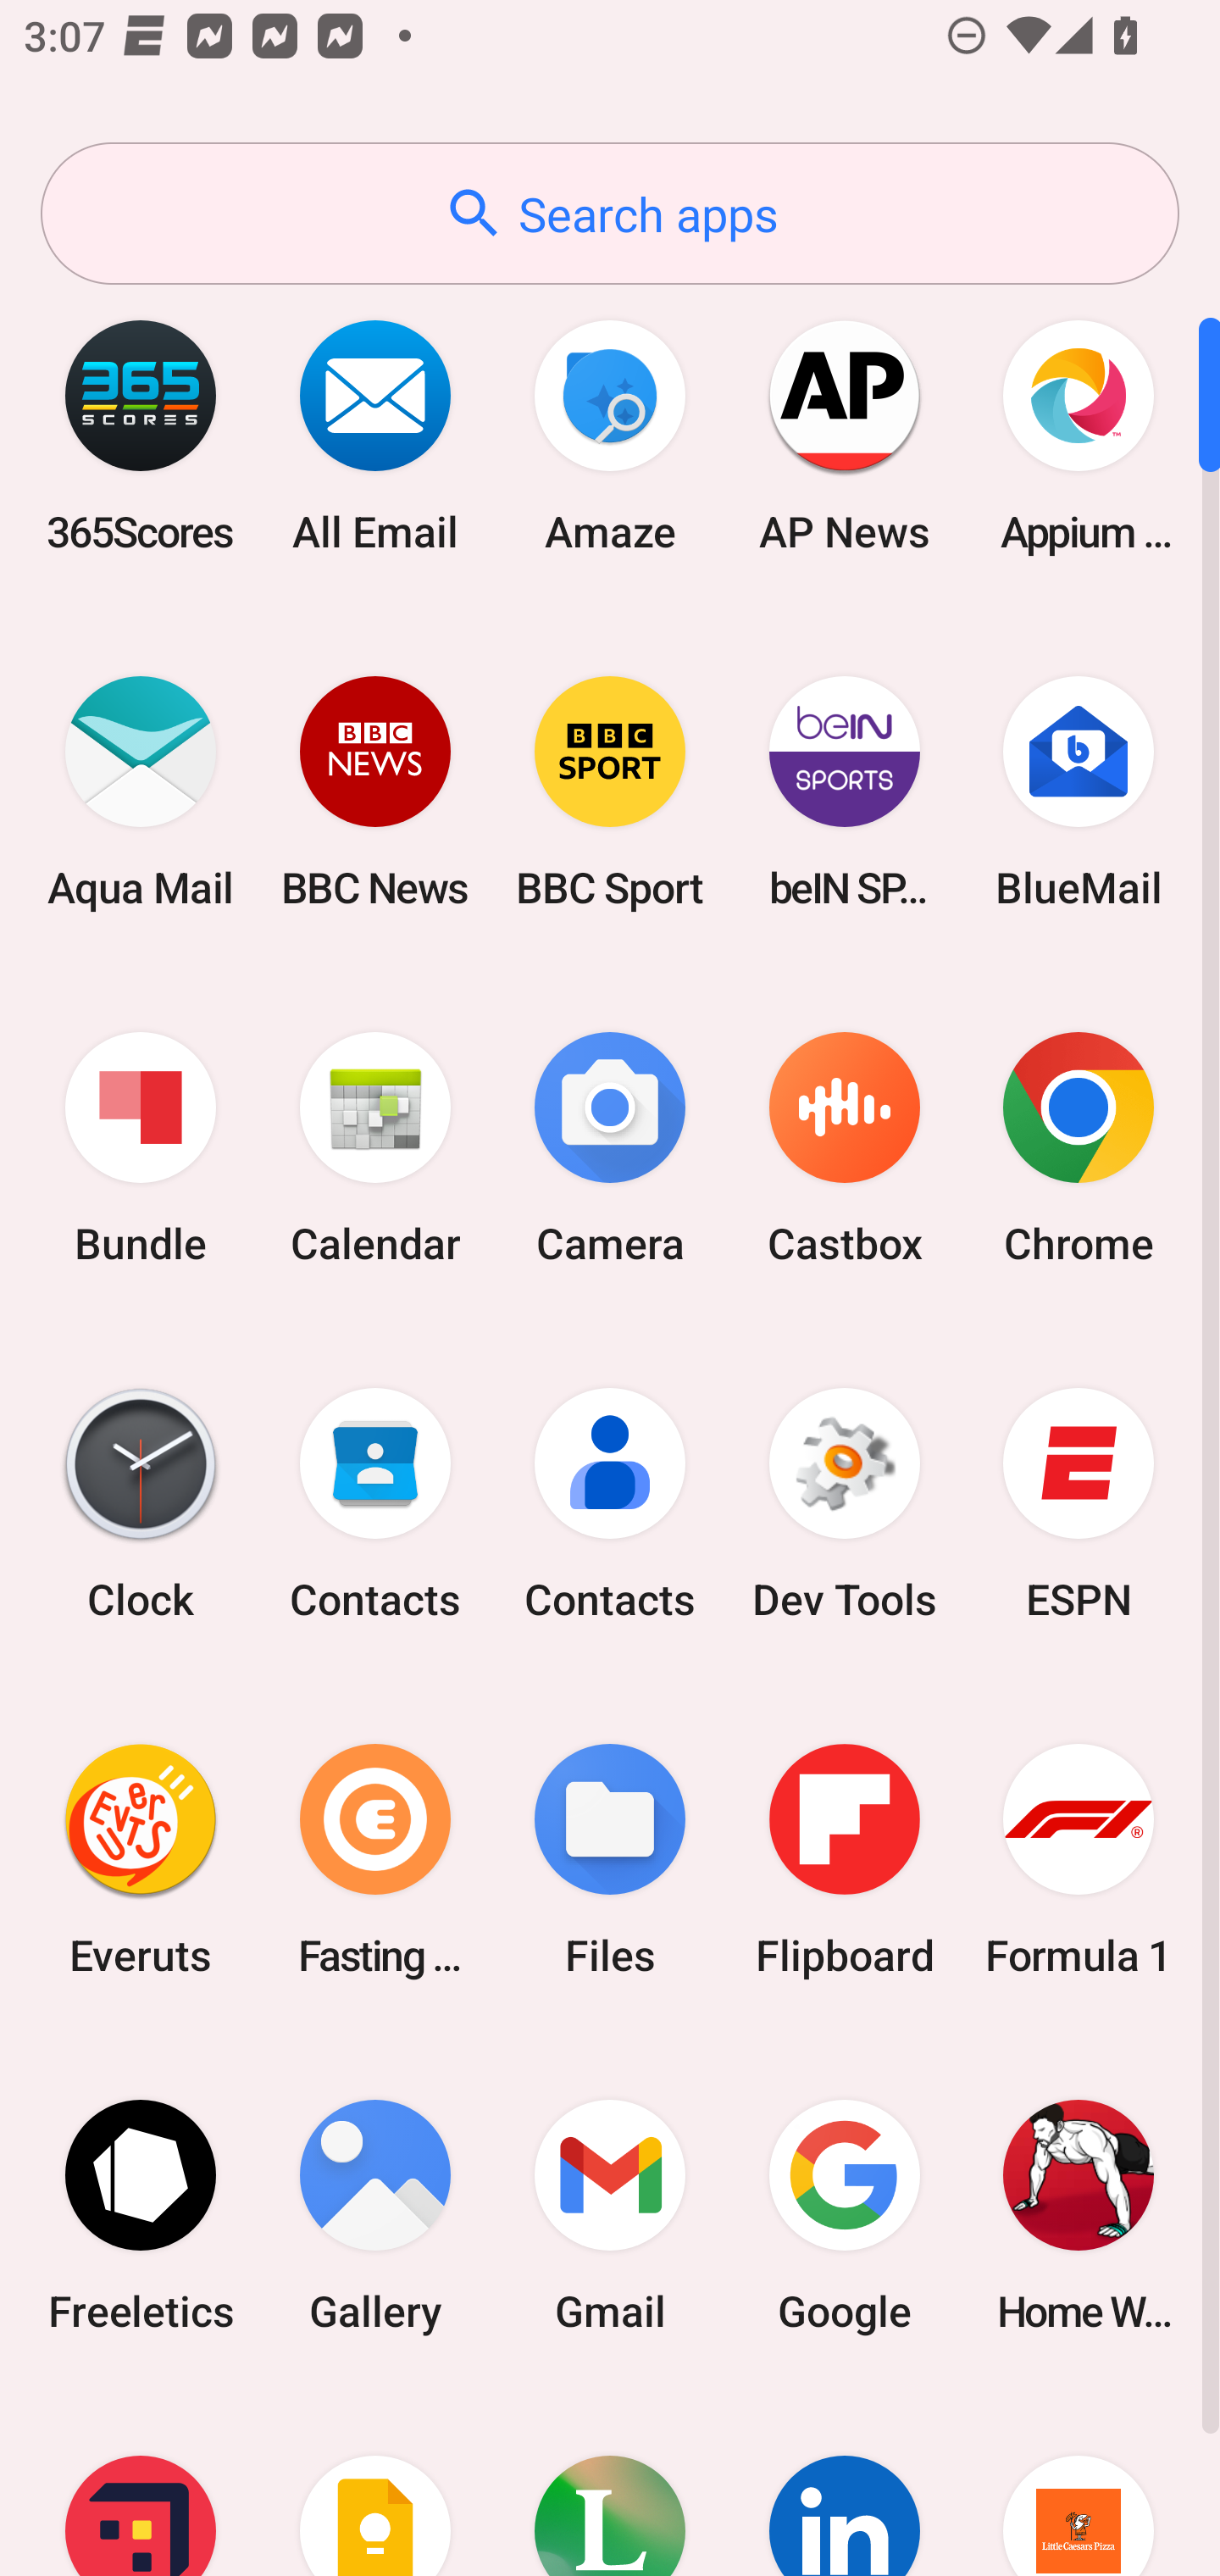 This screenshot has width=1220, height=2576. Describe the element at coordinates (1079, 1504) in the screenshot. I see `ESPN` at that location.